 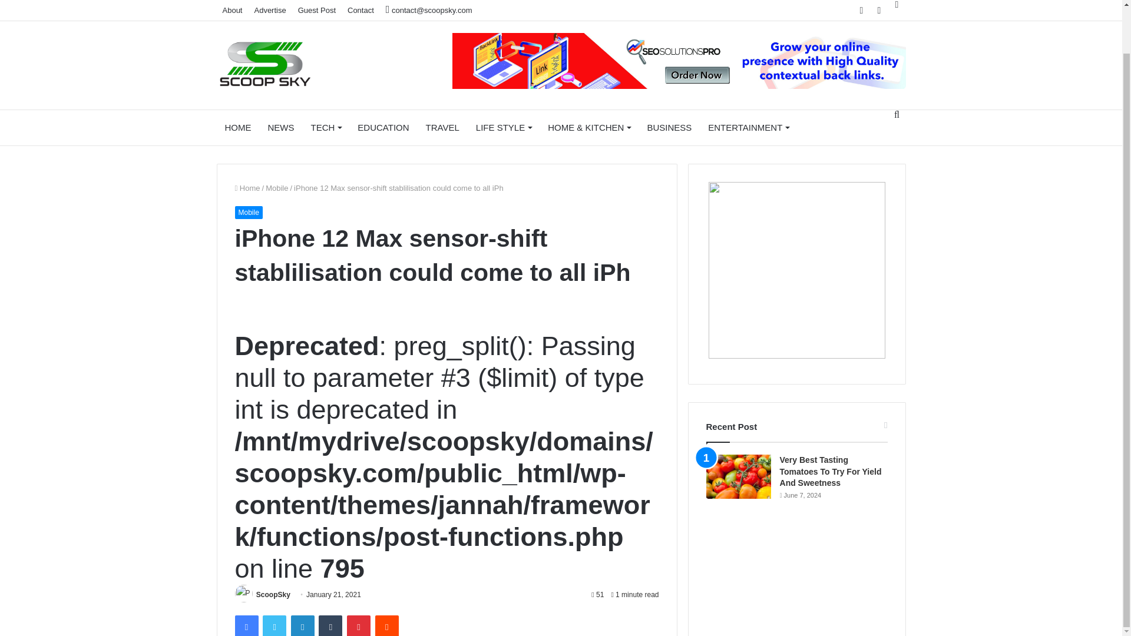 I want to click on NEWS, so click(x=280, y=127).